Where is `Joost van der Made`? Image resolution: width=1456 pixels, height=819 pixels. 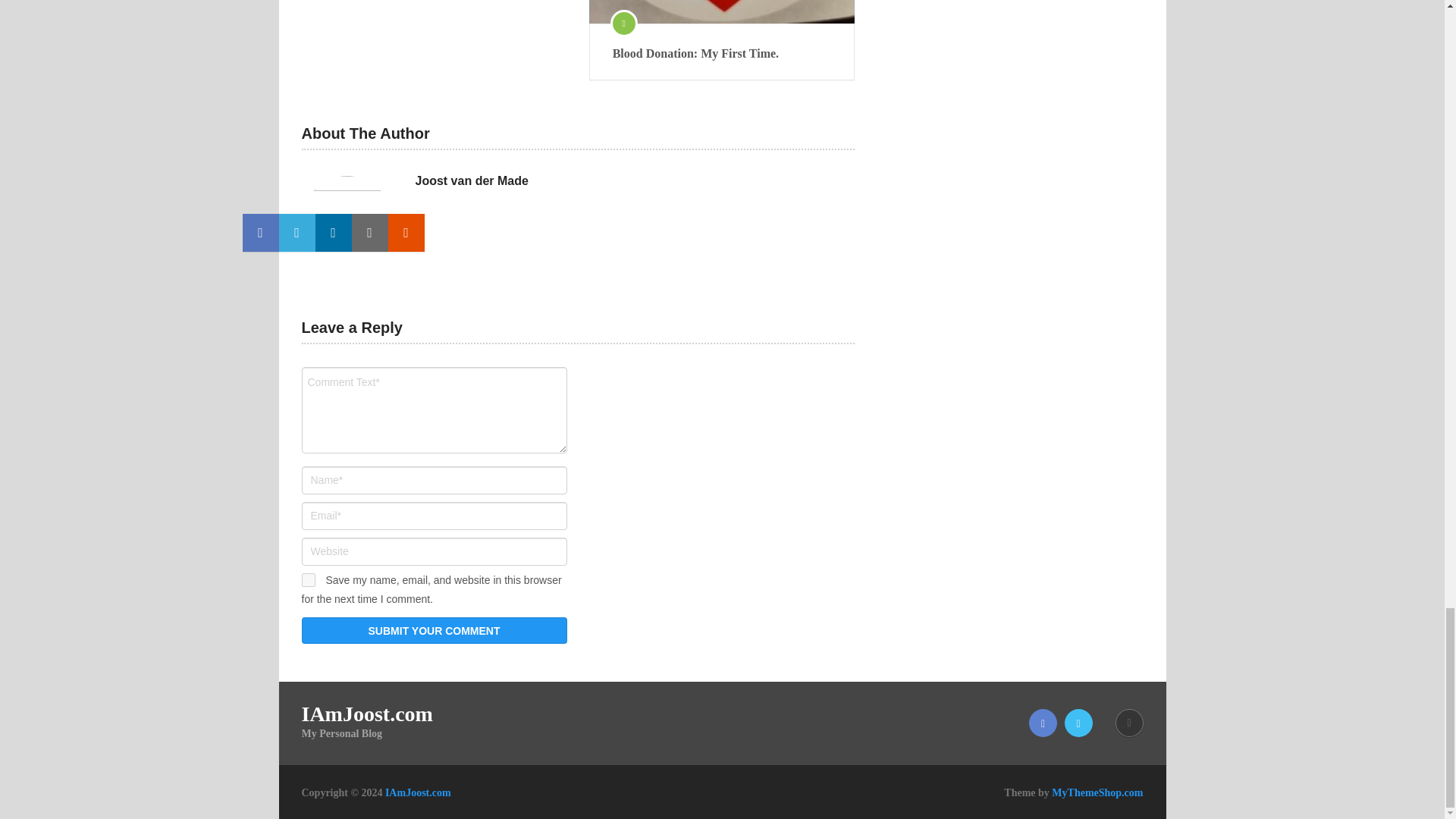
Joost van der Made is located at coordinates (472, 180).